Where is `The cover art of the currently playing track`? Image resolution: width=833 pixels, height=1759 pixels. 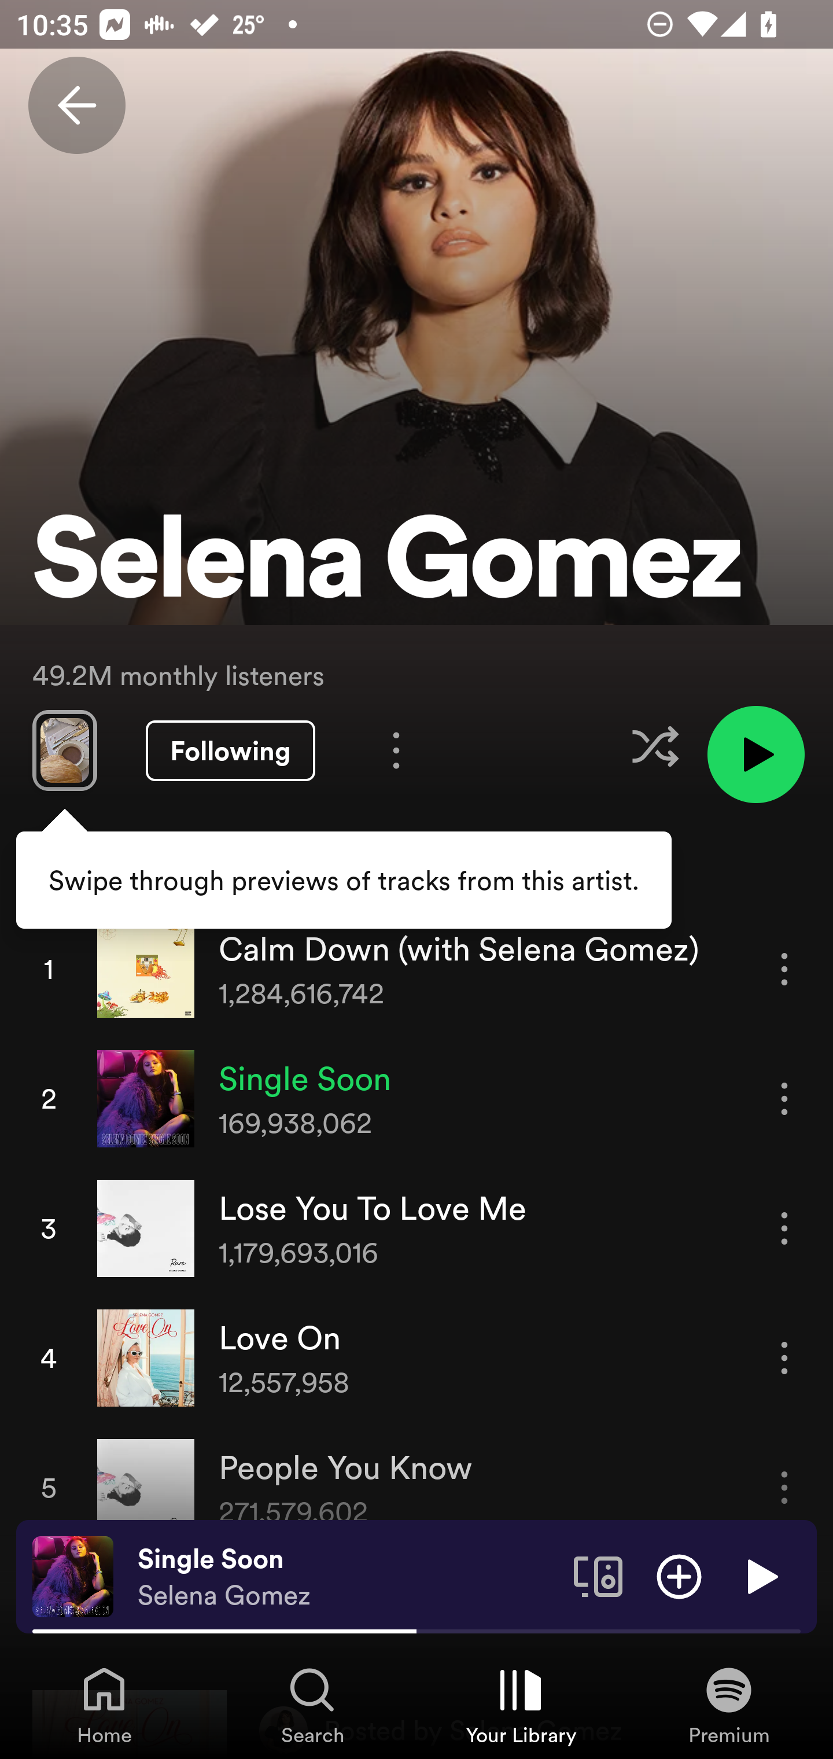
The cover art of the currently playing track is located at coordinates (73, 1576).